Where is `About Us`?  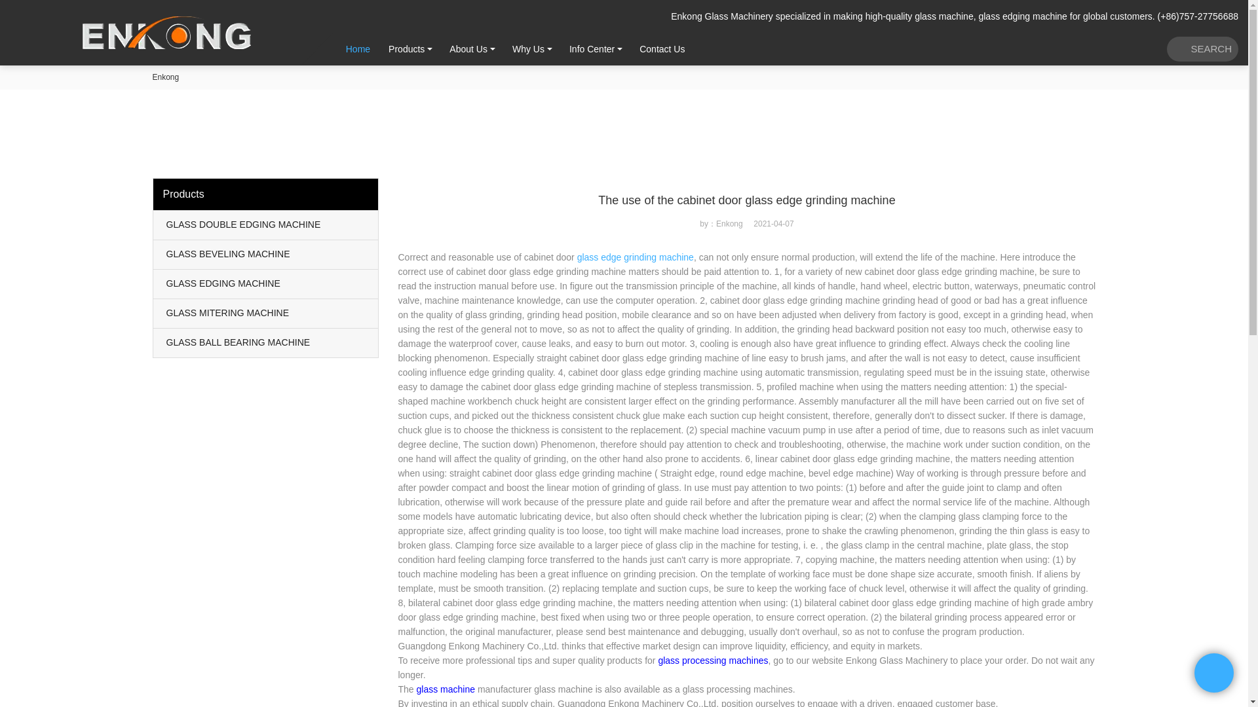
About Us is located at coordinates (468, 48).